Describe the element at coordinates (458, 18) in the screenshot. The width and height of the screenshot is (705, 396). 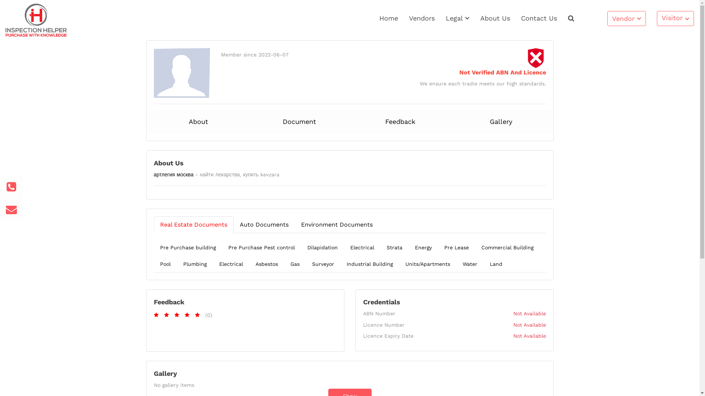
I see `Legal` at that location.